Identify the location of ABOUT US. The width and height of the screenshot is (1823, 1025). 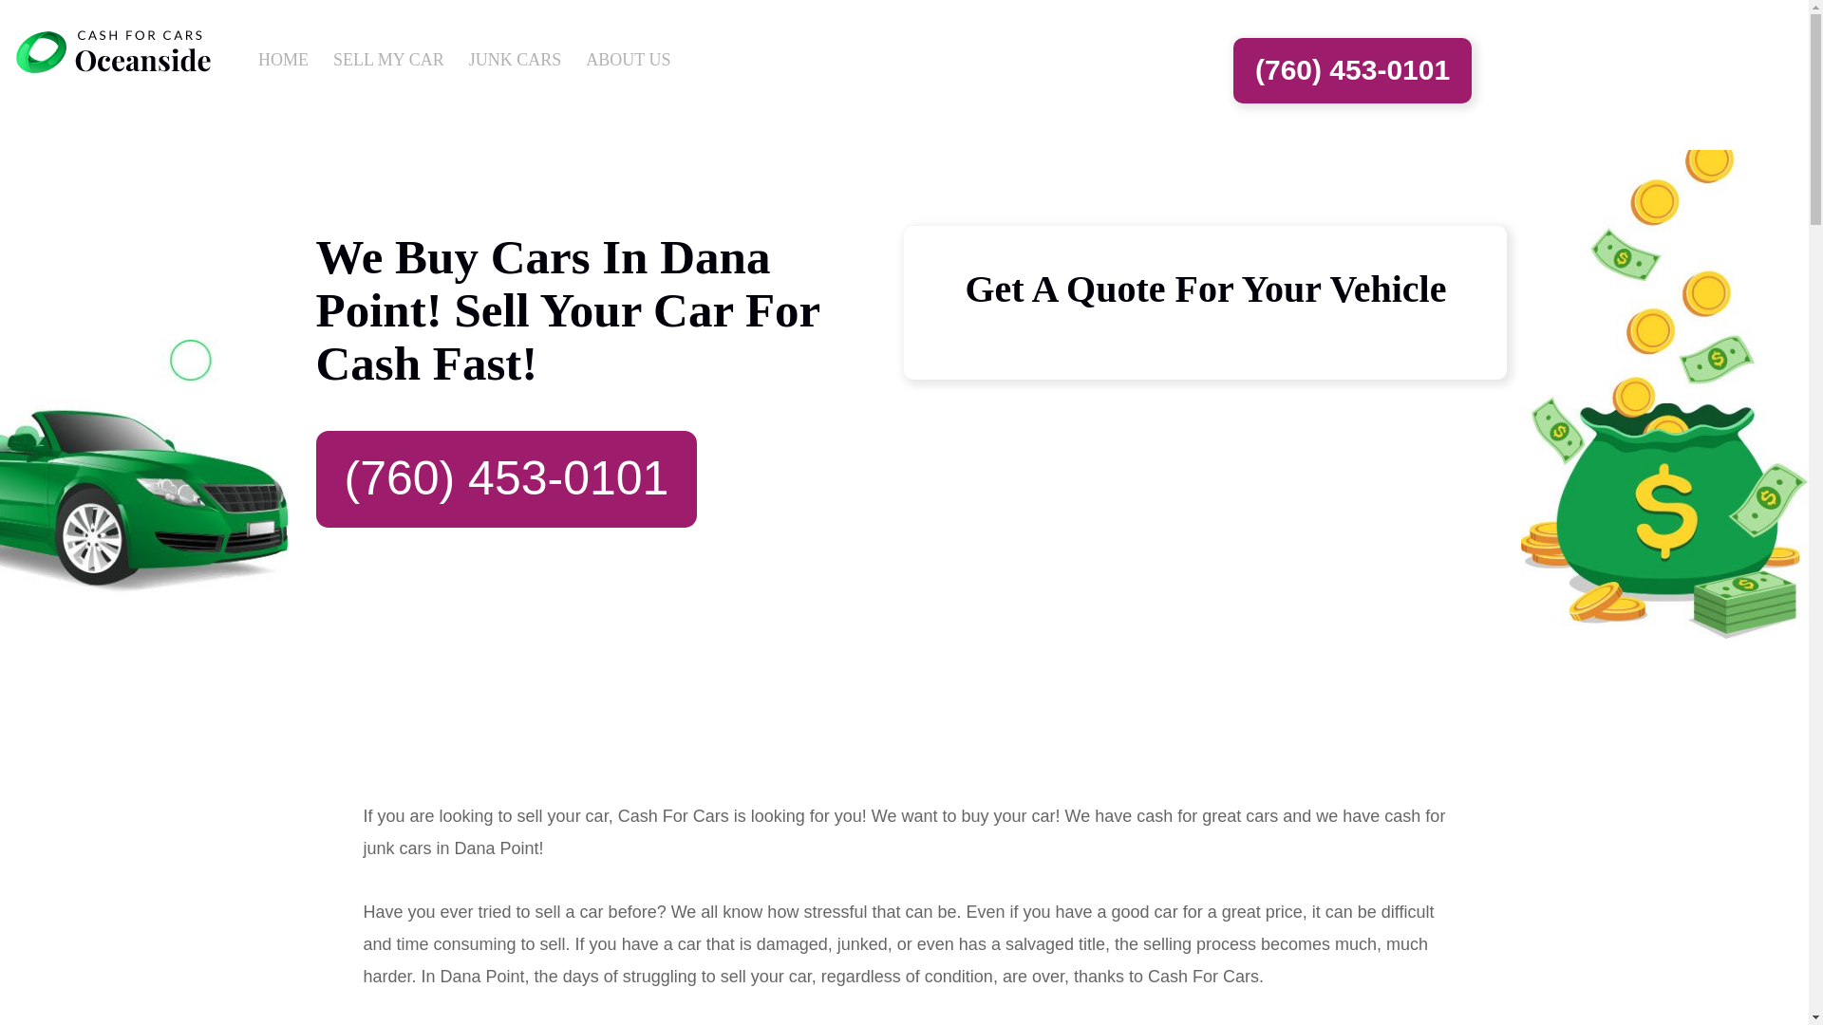
(623, 52).